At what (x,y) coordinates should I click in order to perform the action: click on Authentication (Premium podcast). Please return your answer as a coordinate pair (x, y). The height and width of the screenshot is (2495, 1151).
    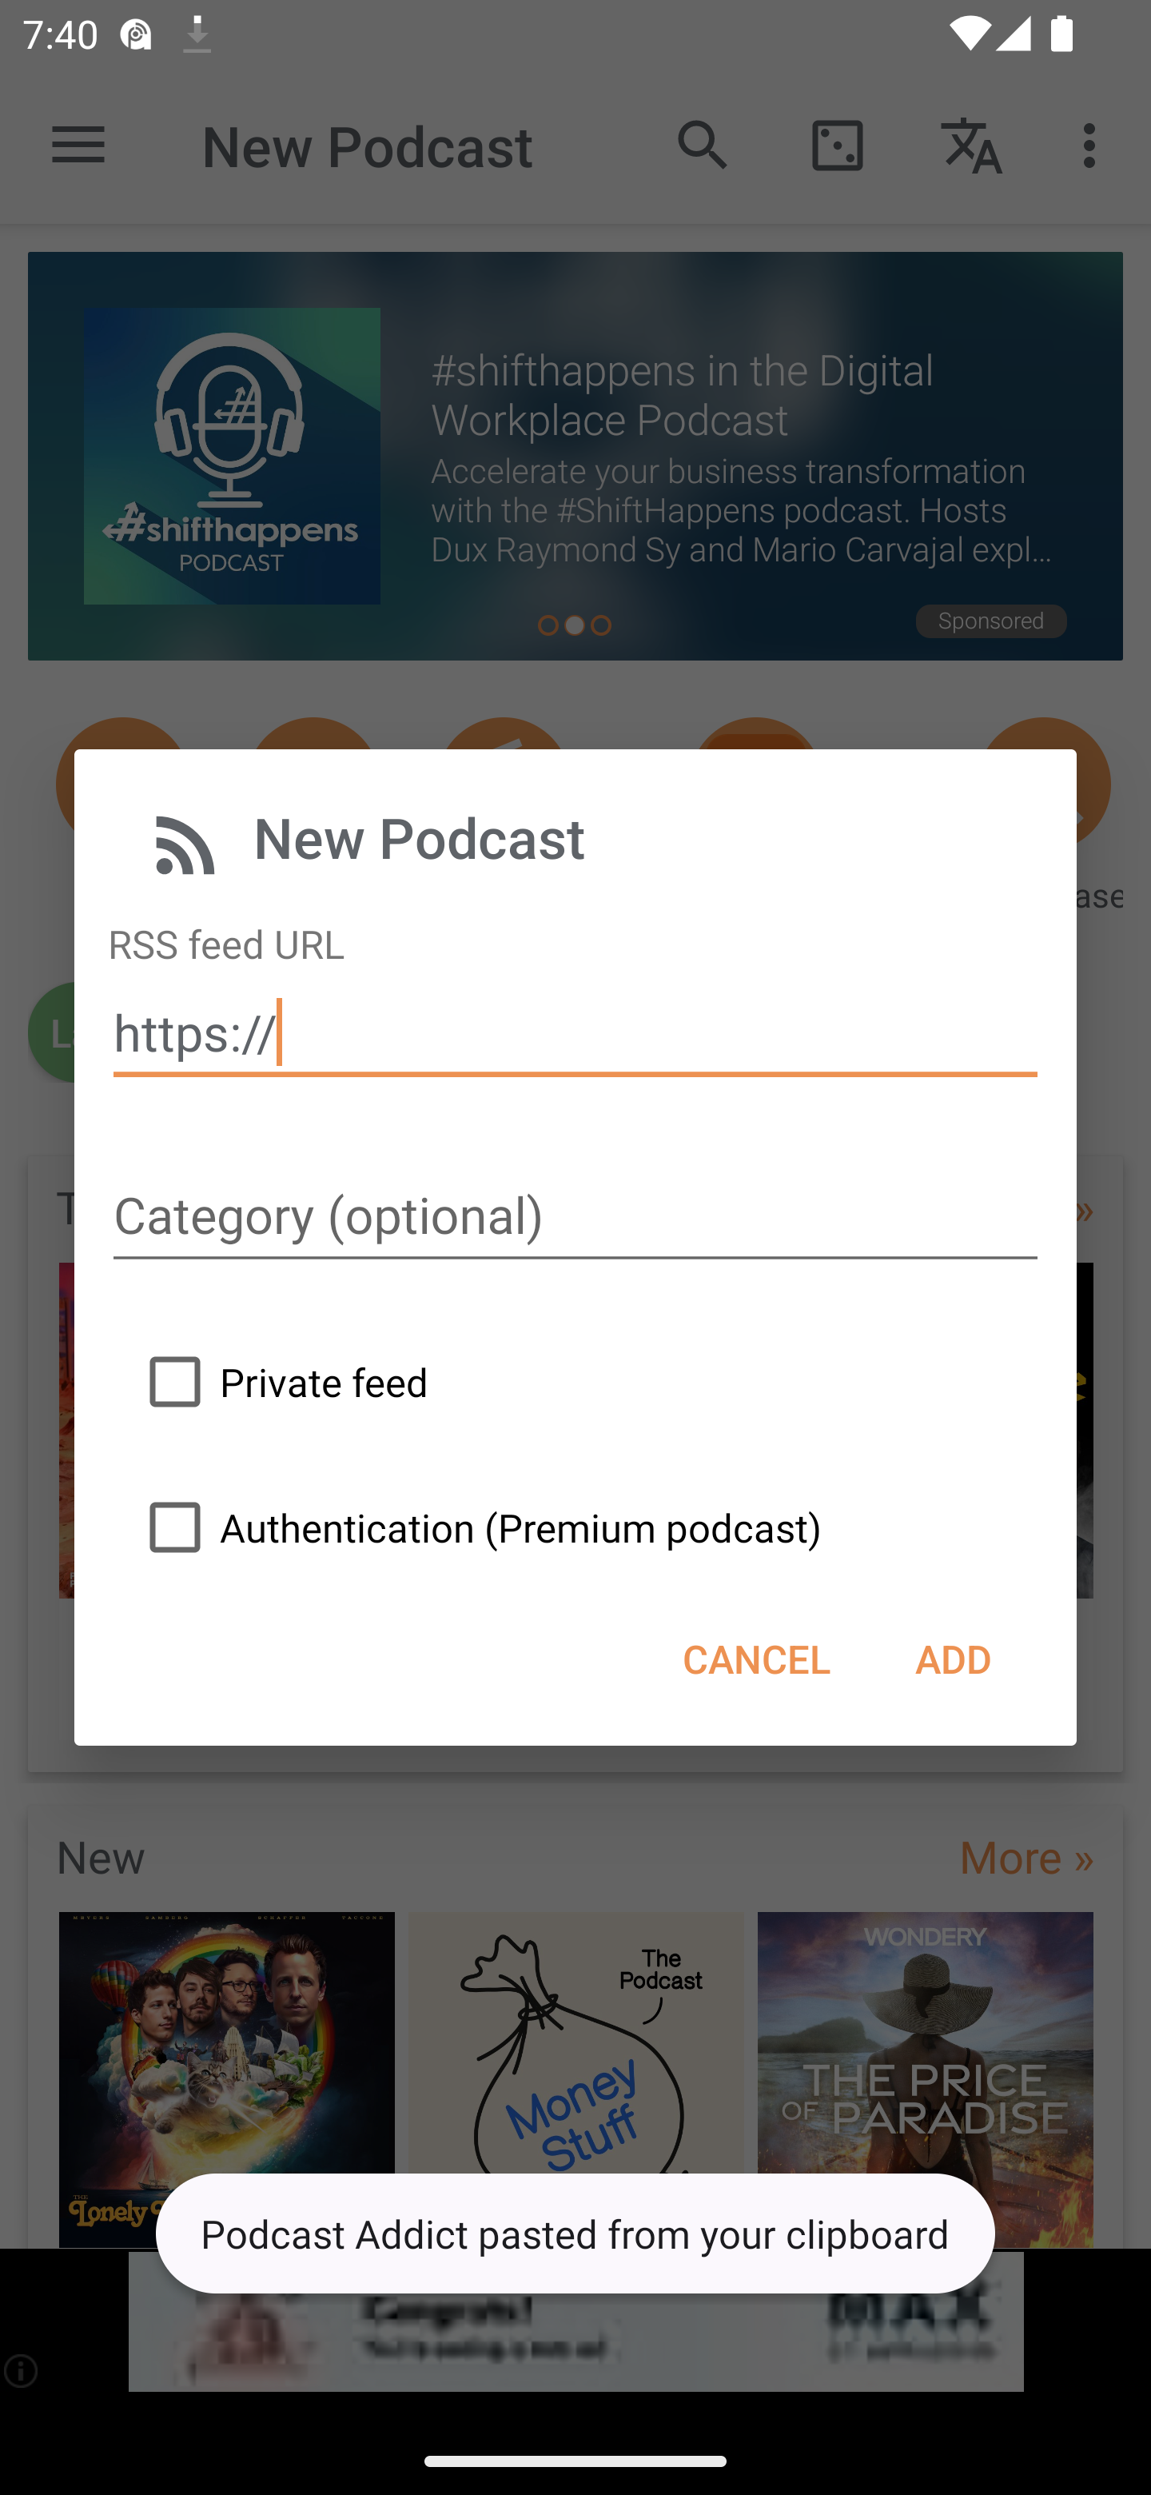
    Looking at the image, I should click on (476, 1527).